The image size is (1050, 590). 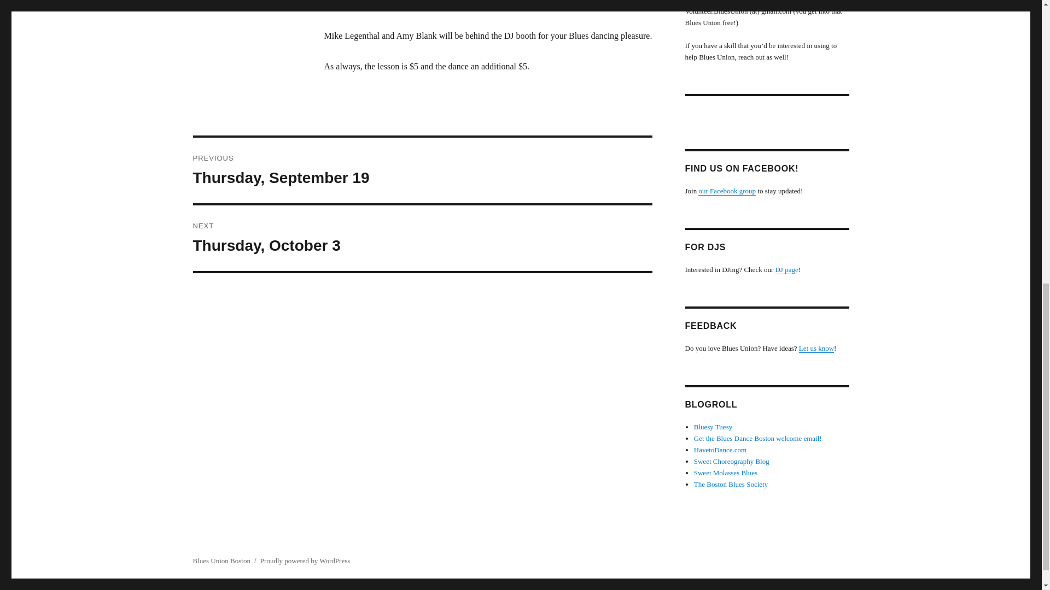 What do you see at coordinates (725, 472) in the screenshot?
I see `Bluesy Tuesy` at bounding box center [725, 472].